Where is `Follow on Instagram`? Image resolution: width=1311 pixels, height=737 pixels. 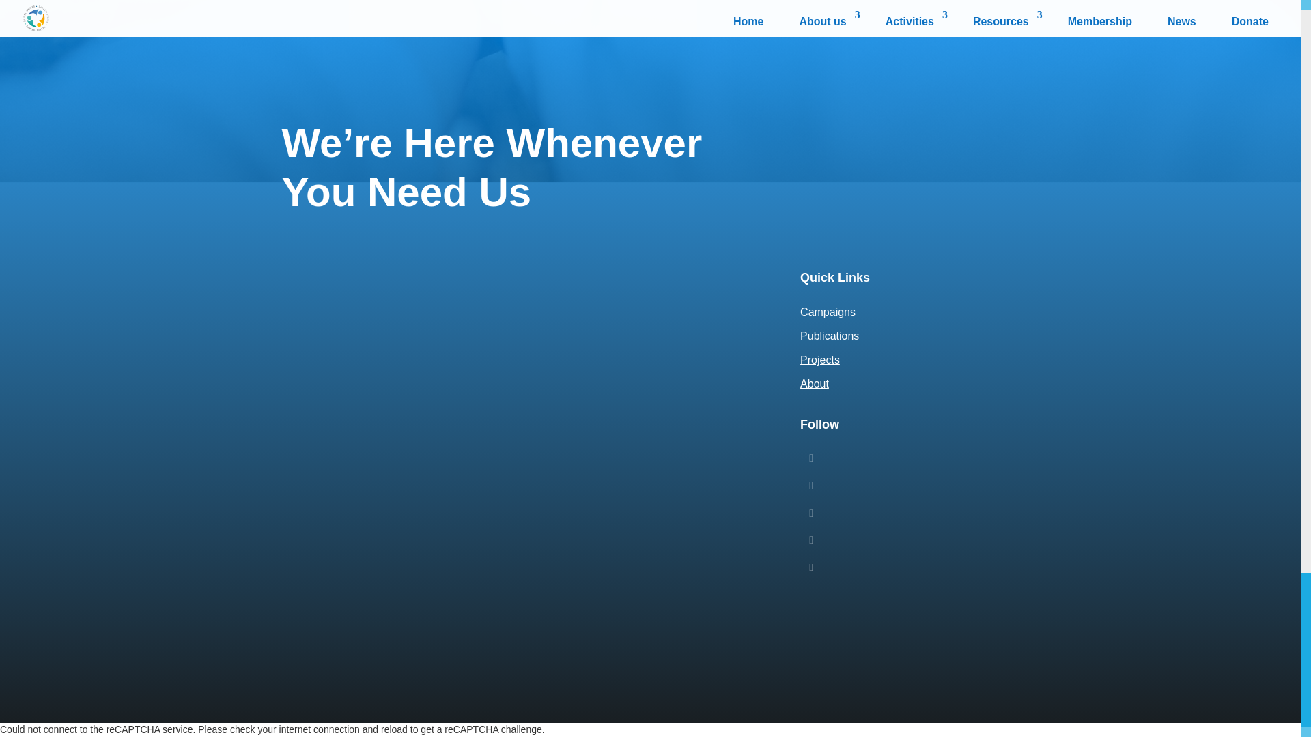 Follow on Instagram is located at coordinates (810, 568).